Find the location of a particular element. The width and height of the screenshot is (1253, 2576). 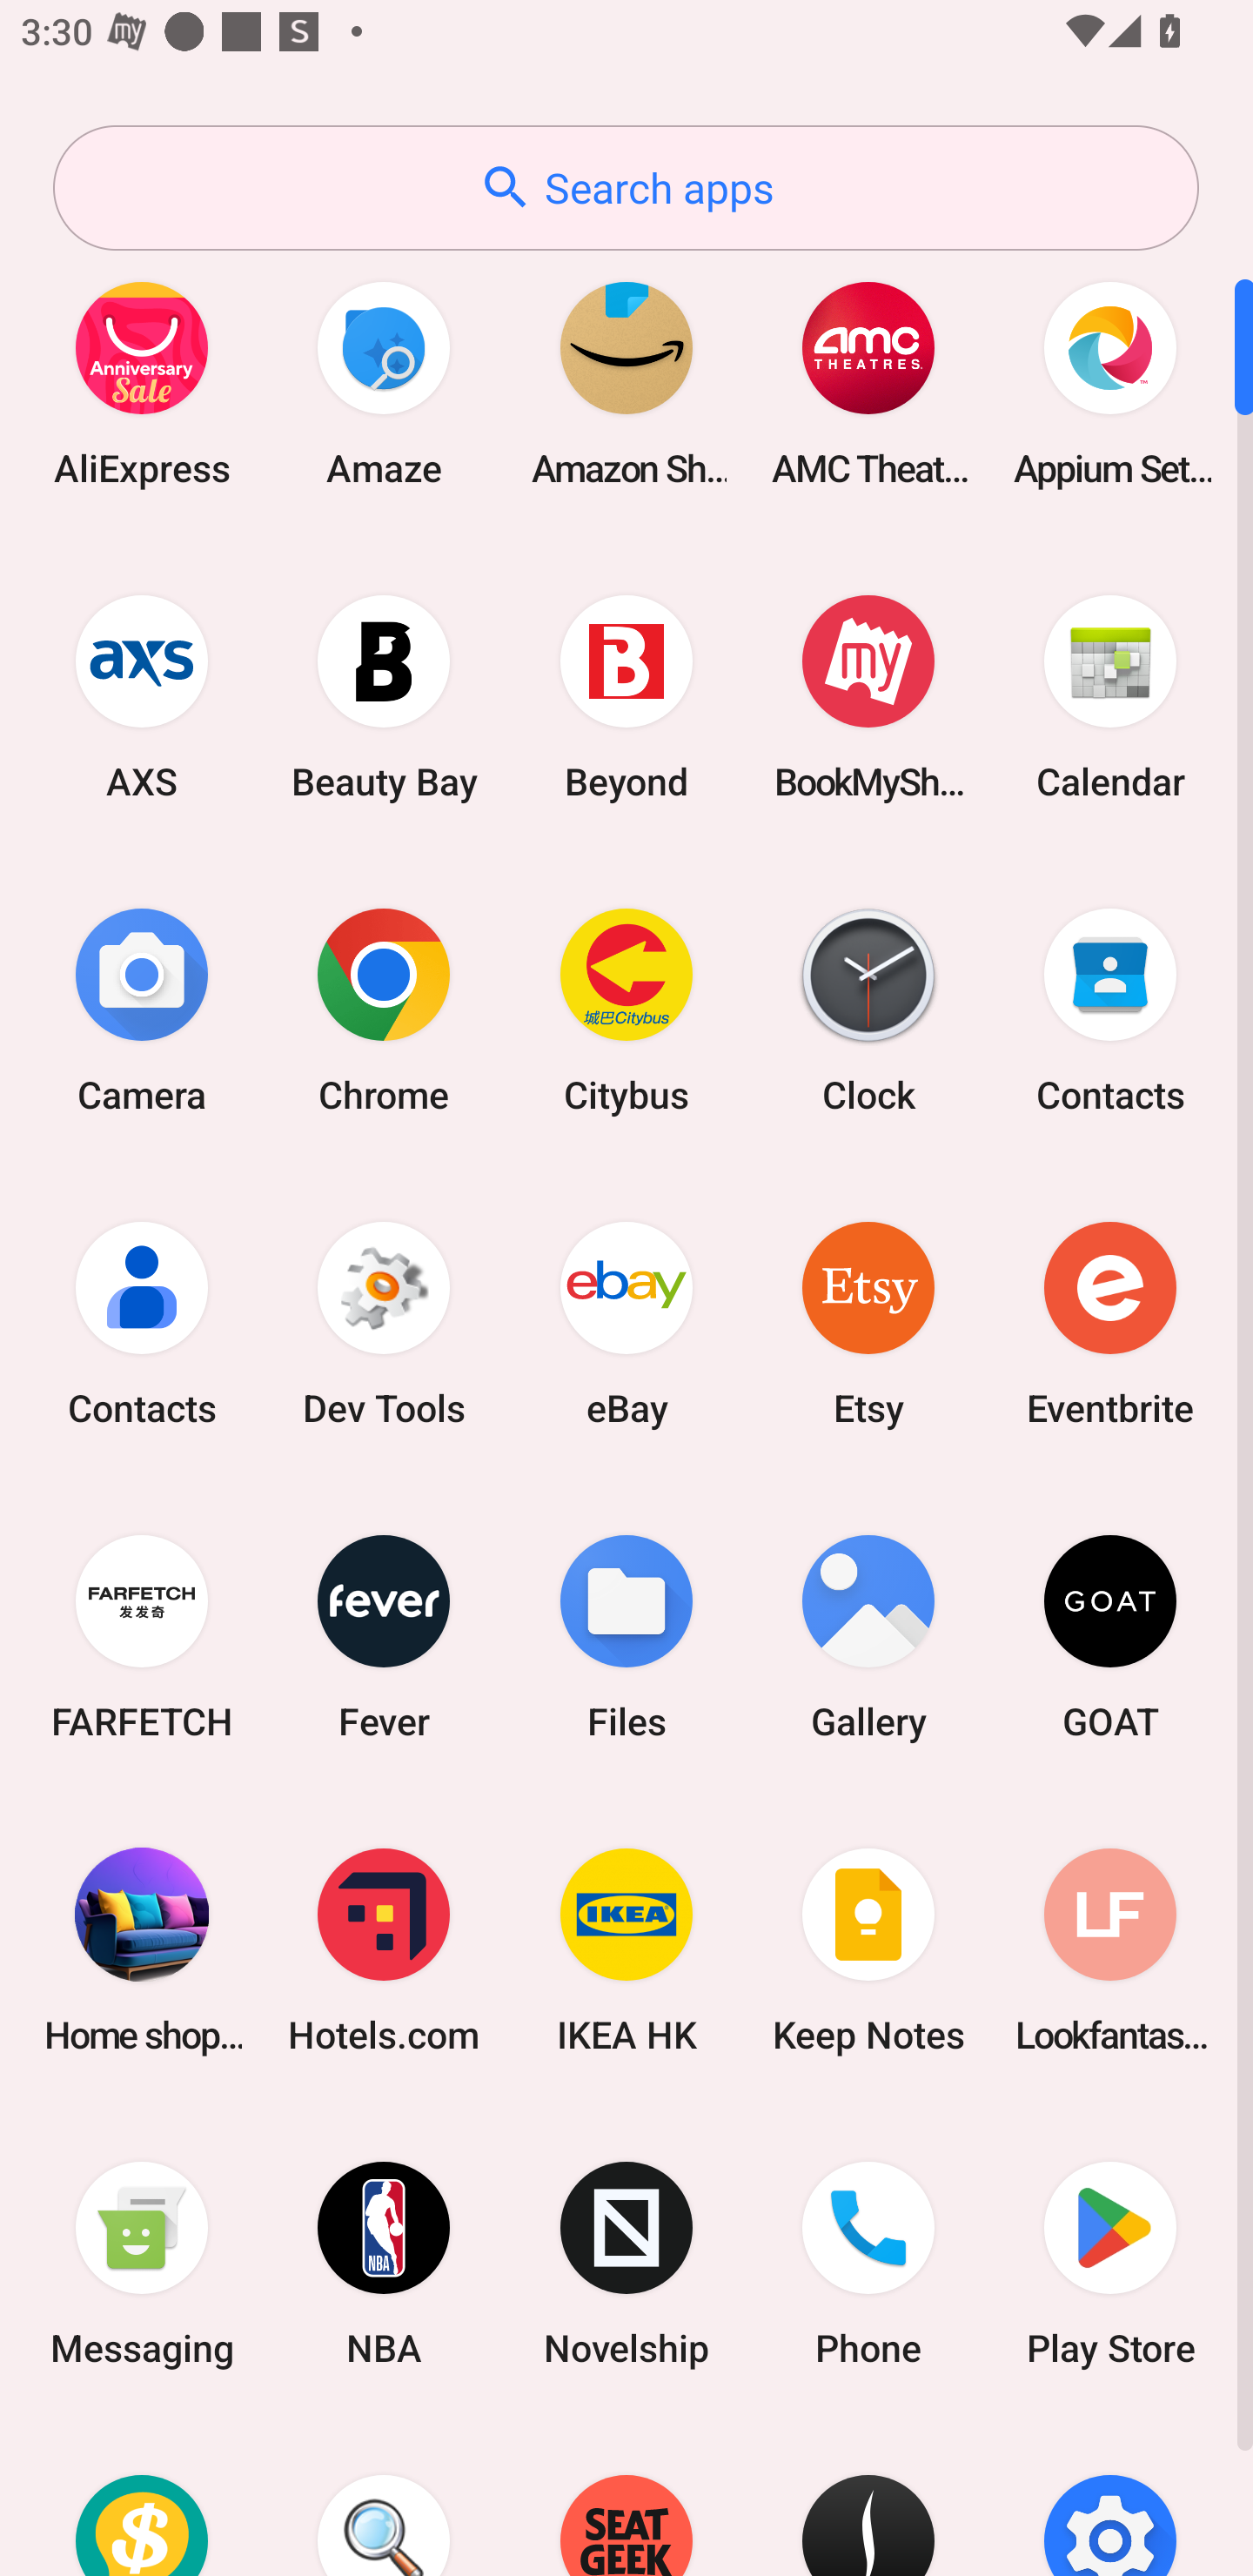

Home shopping is located at coordinates (142, 1949).